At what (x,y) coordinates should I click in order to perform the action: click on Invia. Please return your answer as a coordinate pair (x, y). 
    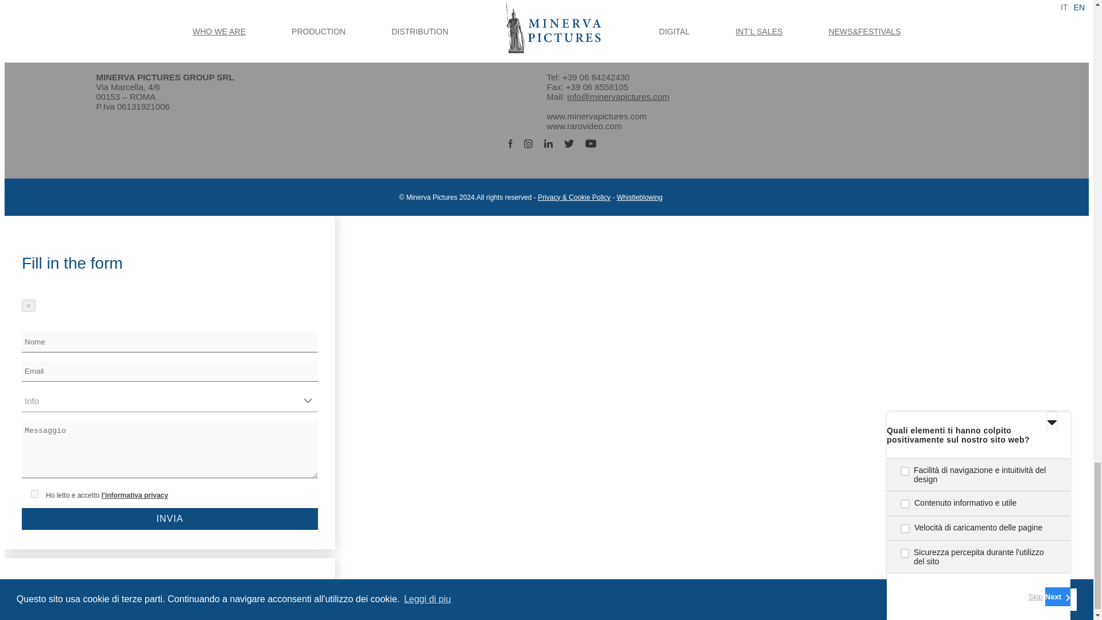
    Looking at the image, I should click on (170, 519).